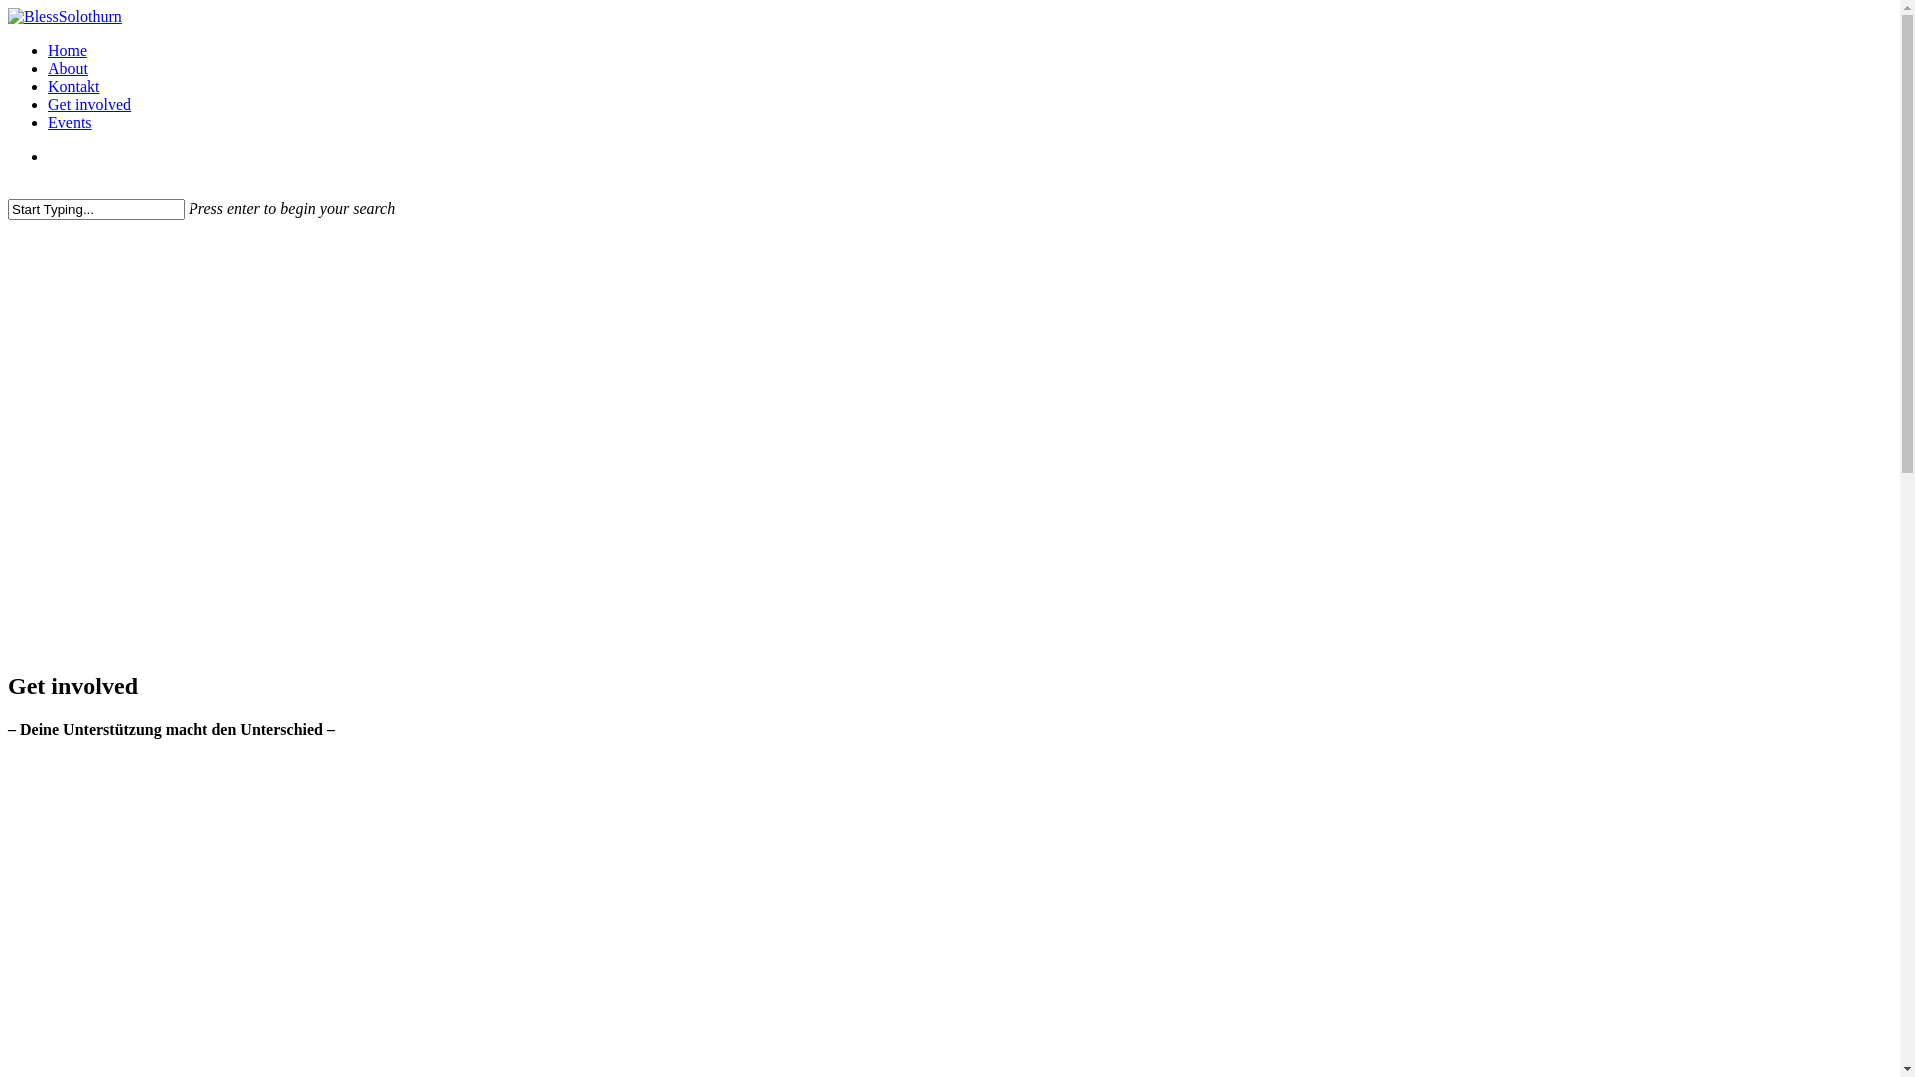 Image resolution: width=1915 pixels, height=1077 pixels. I want to click on Home, so click(68, 50).